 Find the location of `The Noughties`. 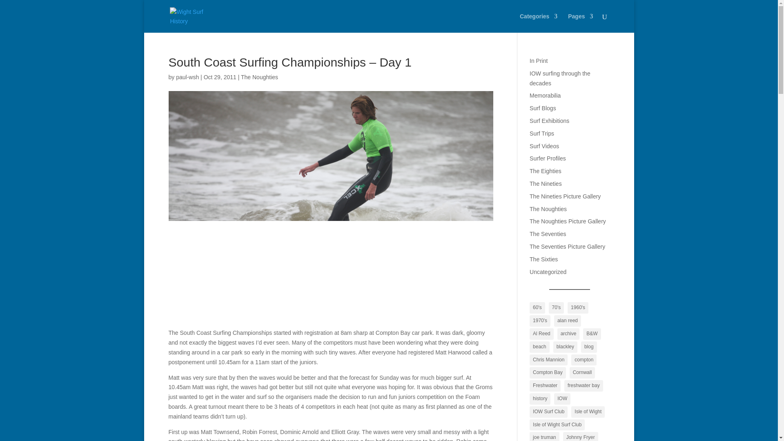

The Noughties is located at coordinates (259, 77).